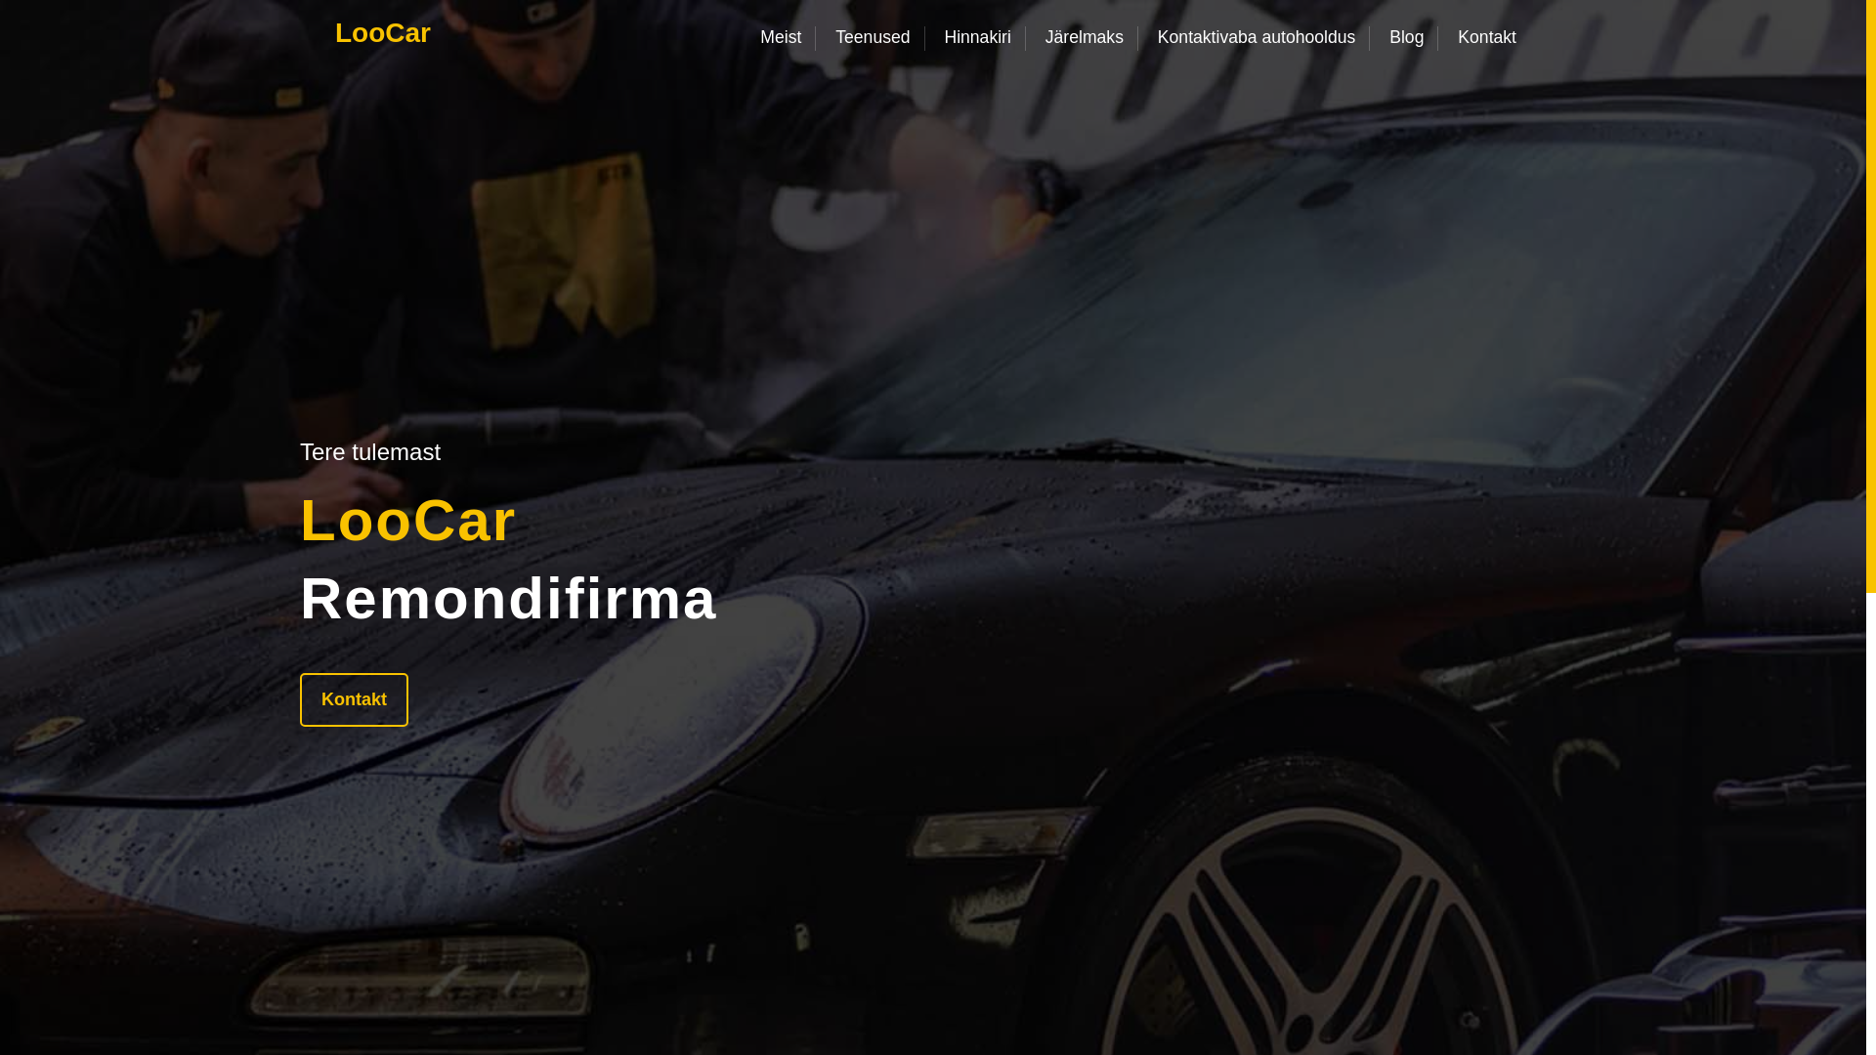  Describe the element at coordinates (788, 36) in the screenshot. I see `Meist` at that location.